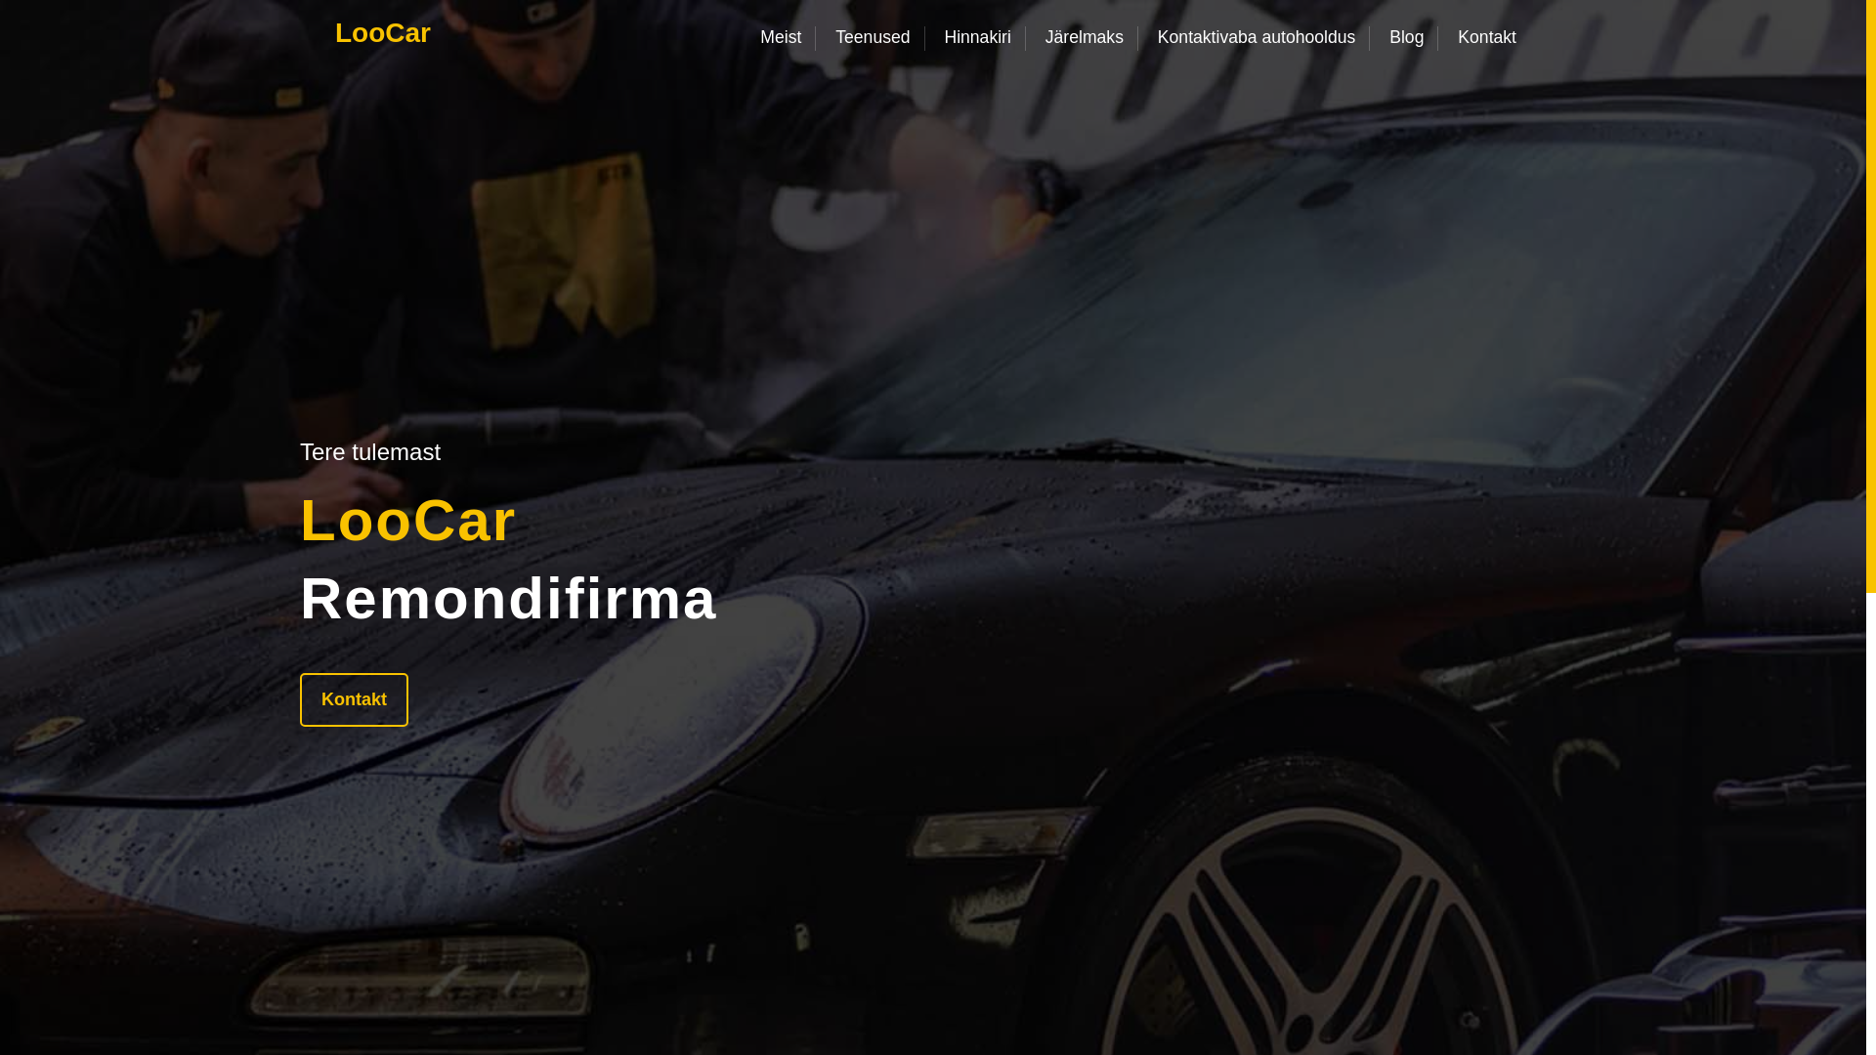  Describe the element at coordinates (788, 36) in the screenshot. I see `Meist` at that location.